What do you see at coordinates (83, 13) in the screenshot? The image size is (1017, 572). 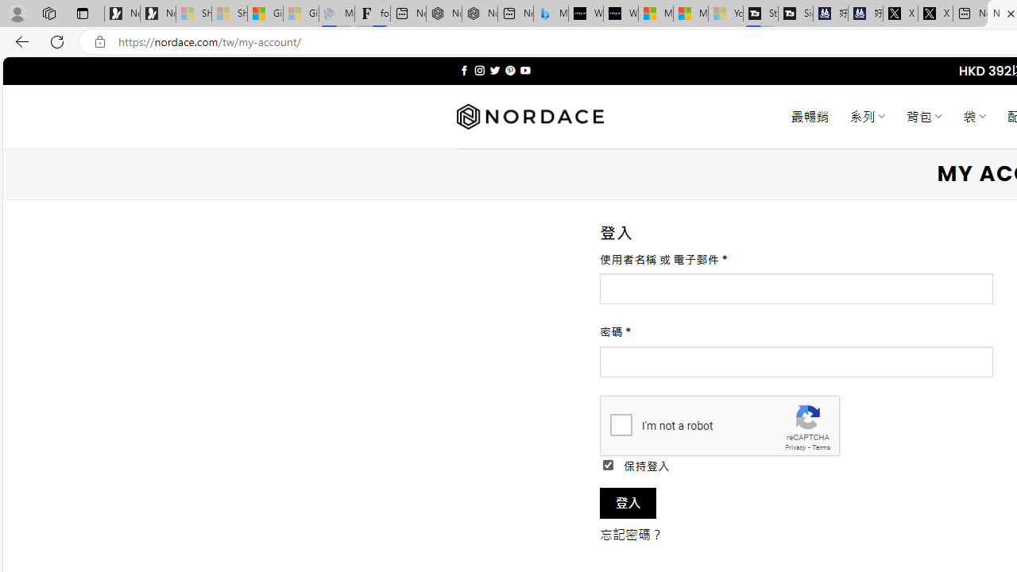 I see `Tab actions menu` at bounding box center [83, 13].